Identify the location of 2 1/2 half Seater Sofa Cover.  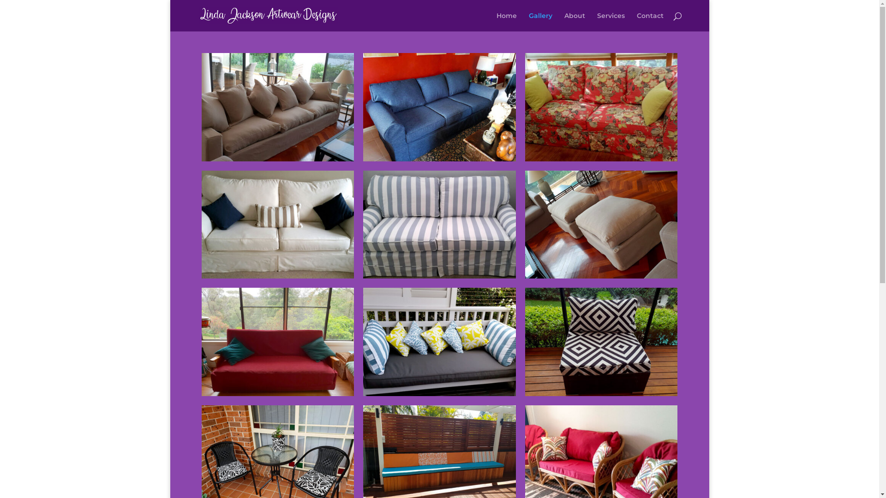
(278, 277).